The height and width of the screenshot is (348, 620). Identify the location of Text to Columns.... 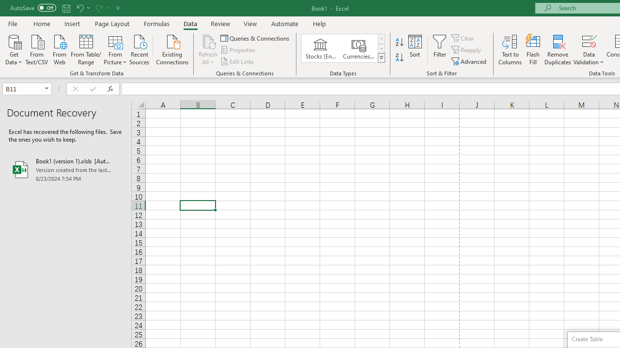
(510, 49).